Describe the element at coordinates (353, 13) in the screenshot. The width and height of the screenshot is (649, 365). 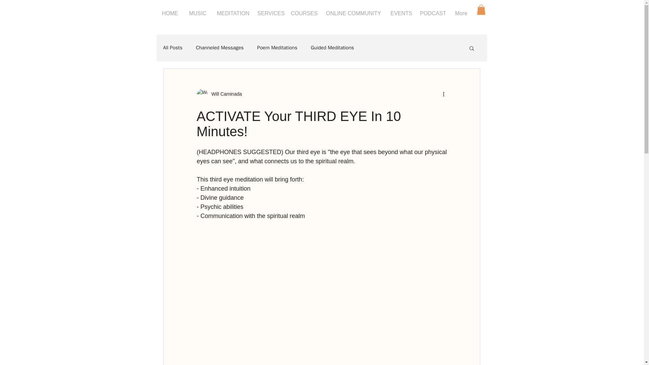
I see `ONLINE COMMUNITY` at that location.